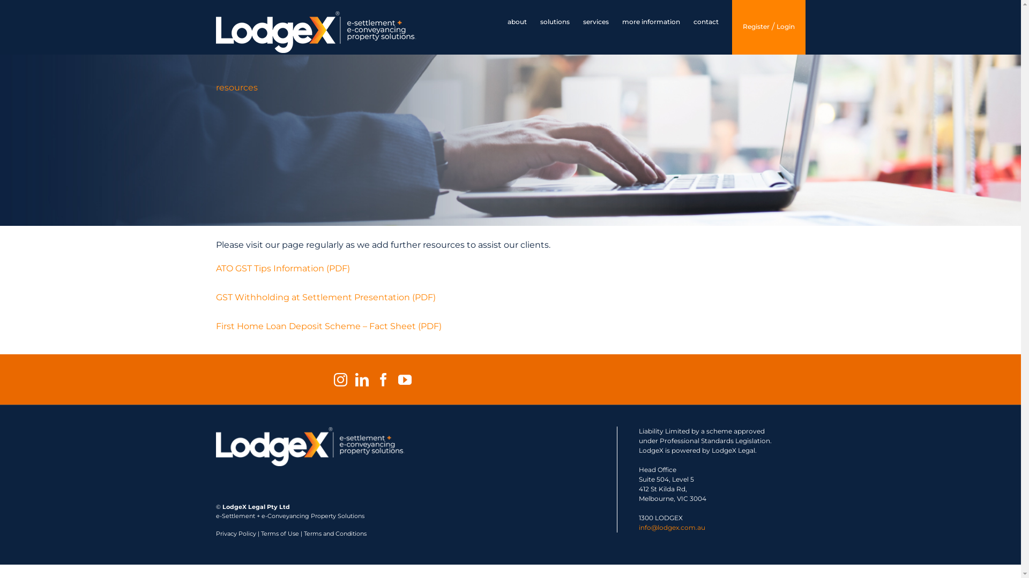  Describe the element at coordinates (651, 22) in the screenshot. I see `more information` at that location.